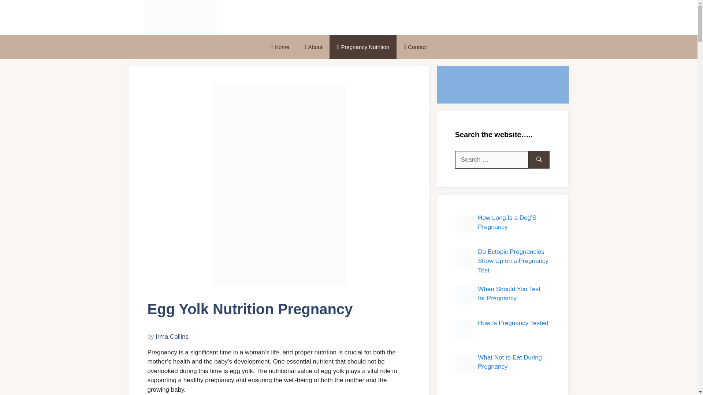 The width and height of the screenshot is (703, 395). Describe the element at coordinates (279, 185) in the screenshot. I see `Egg Yolk Nutrition Pregnancy` at that location.